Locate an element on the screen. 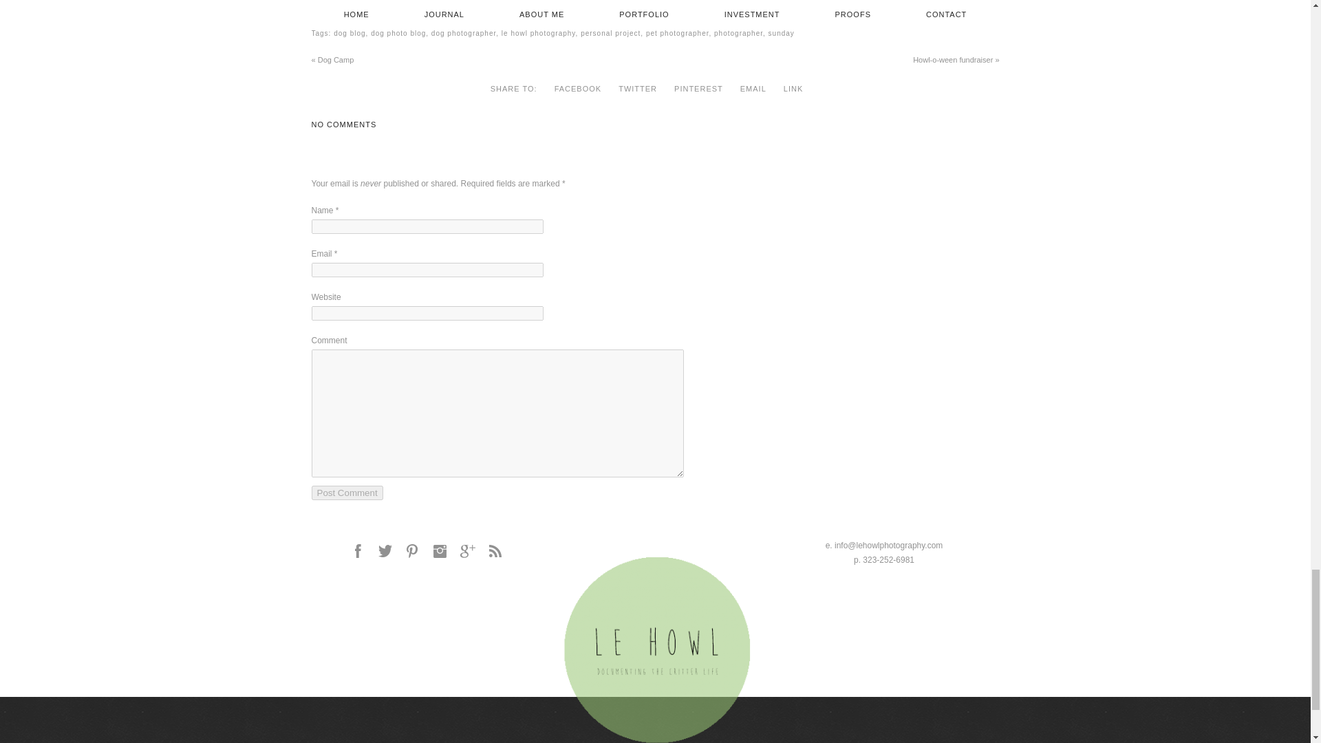 The width and height of the screenshot is (1321, 743). LINK is located at coordinates (793, 88).